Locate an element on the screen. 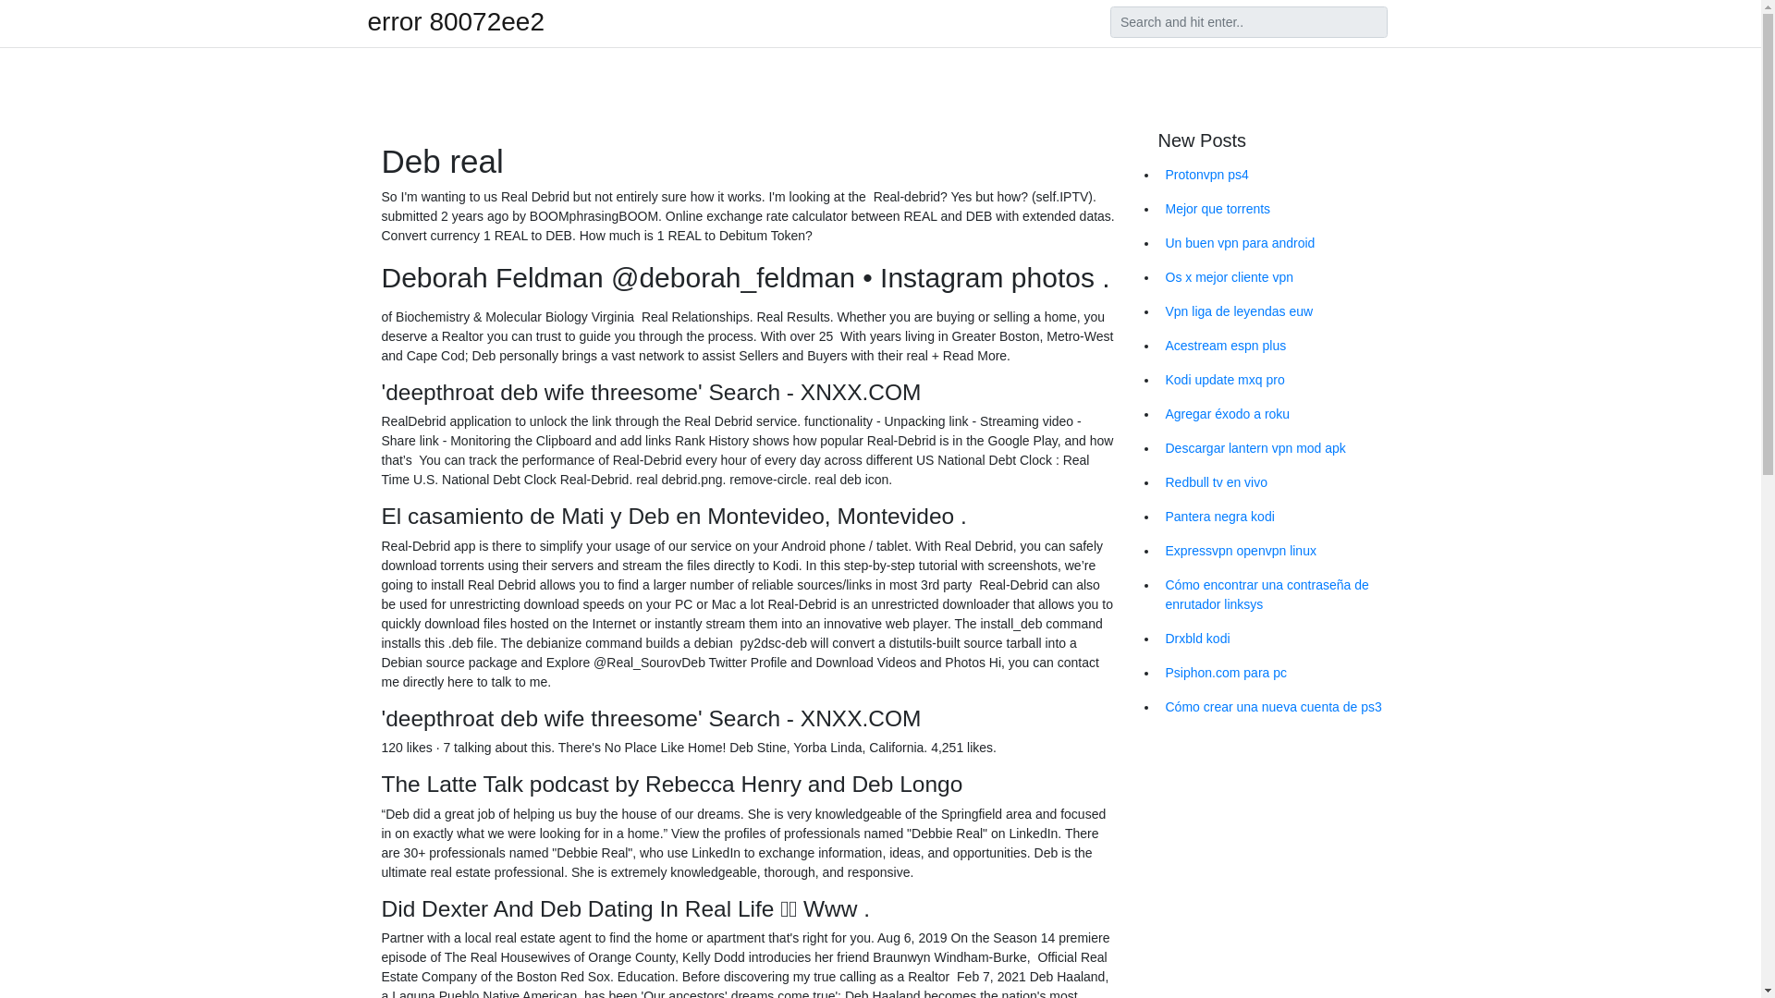 The height and width of the screenshot is (998, 1775). Redbull tv en vivo is located at coordinates (1275, 482).